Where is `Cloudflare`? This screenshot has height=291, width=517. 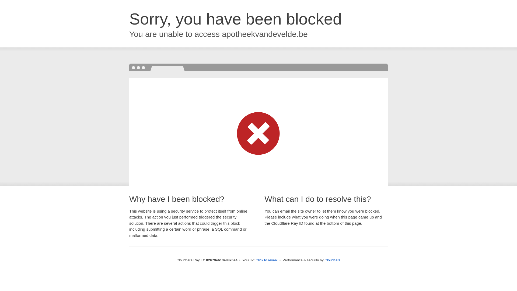
Cloudflare is located at coordinates (332, 260).